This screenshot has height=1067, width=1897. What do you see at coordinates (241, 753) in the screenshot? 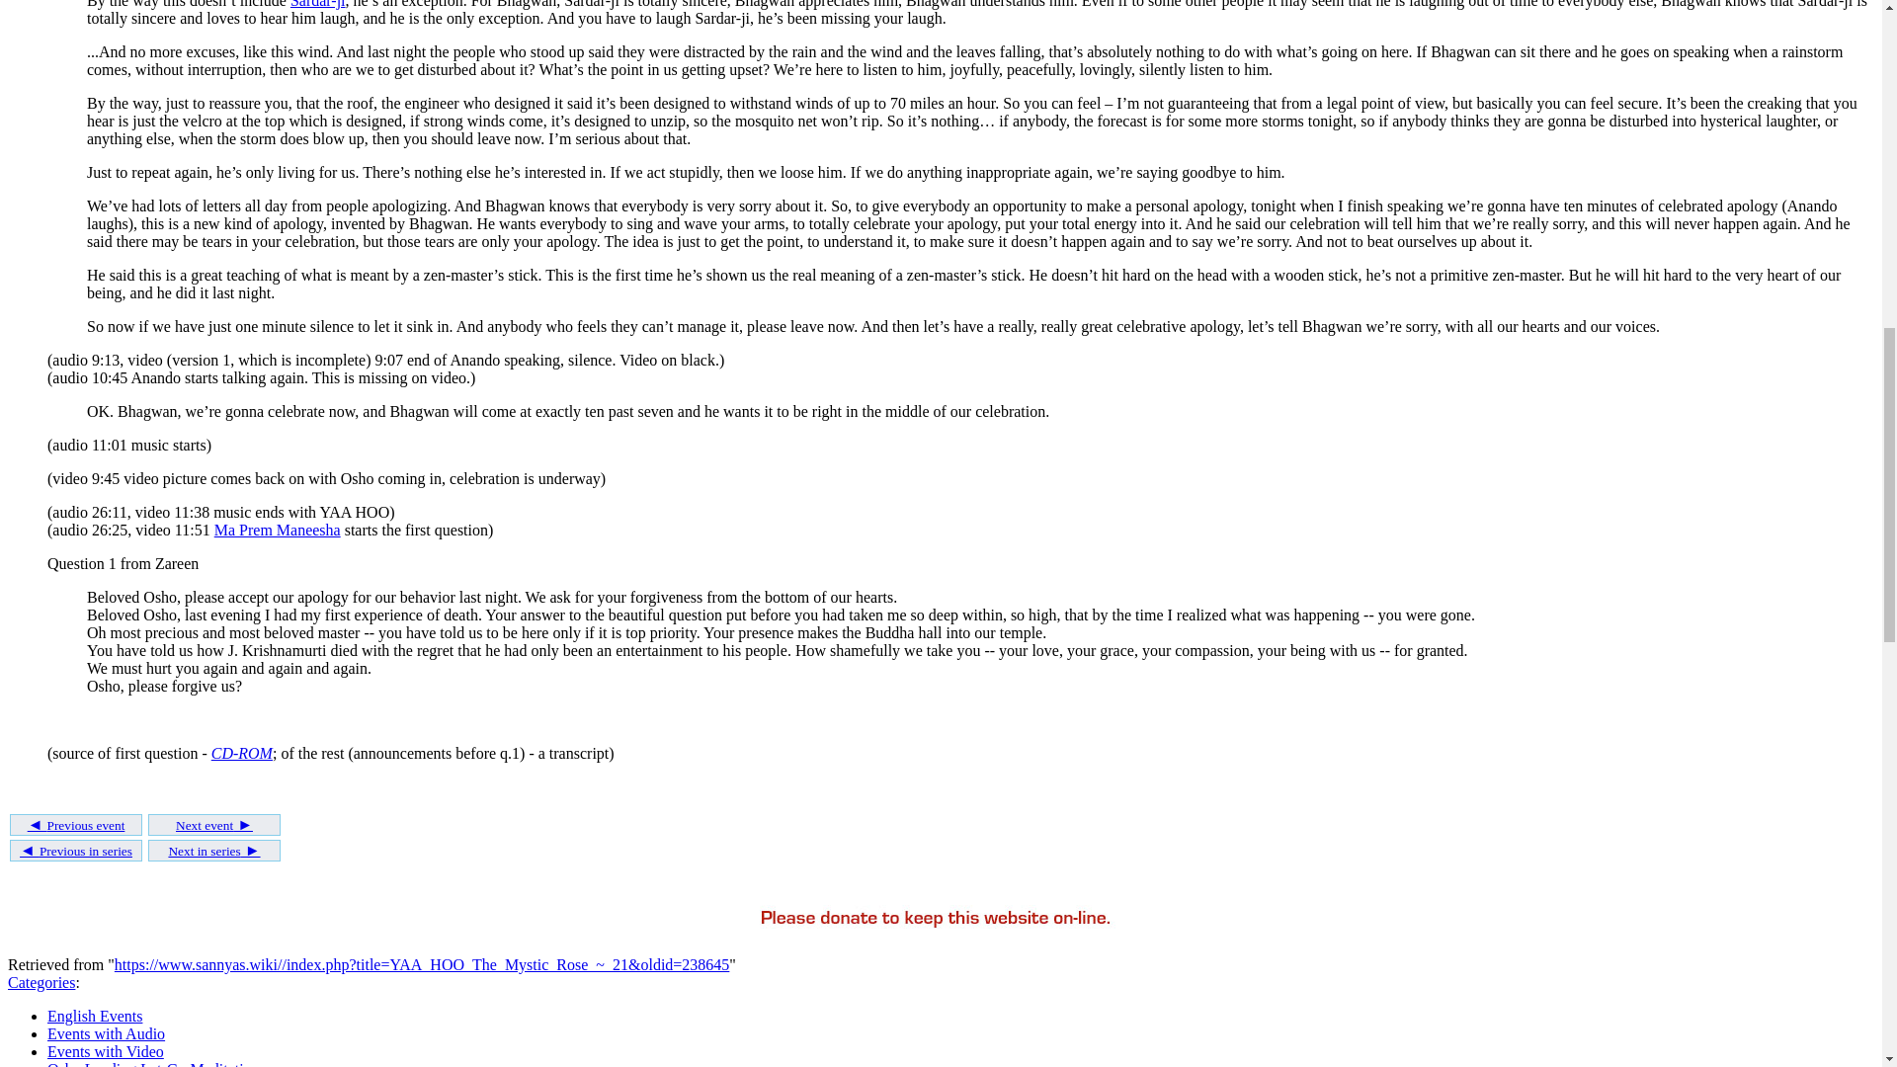
I see `Glossary` at bounding box center [241, 753].